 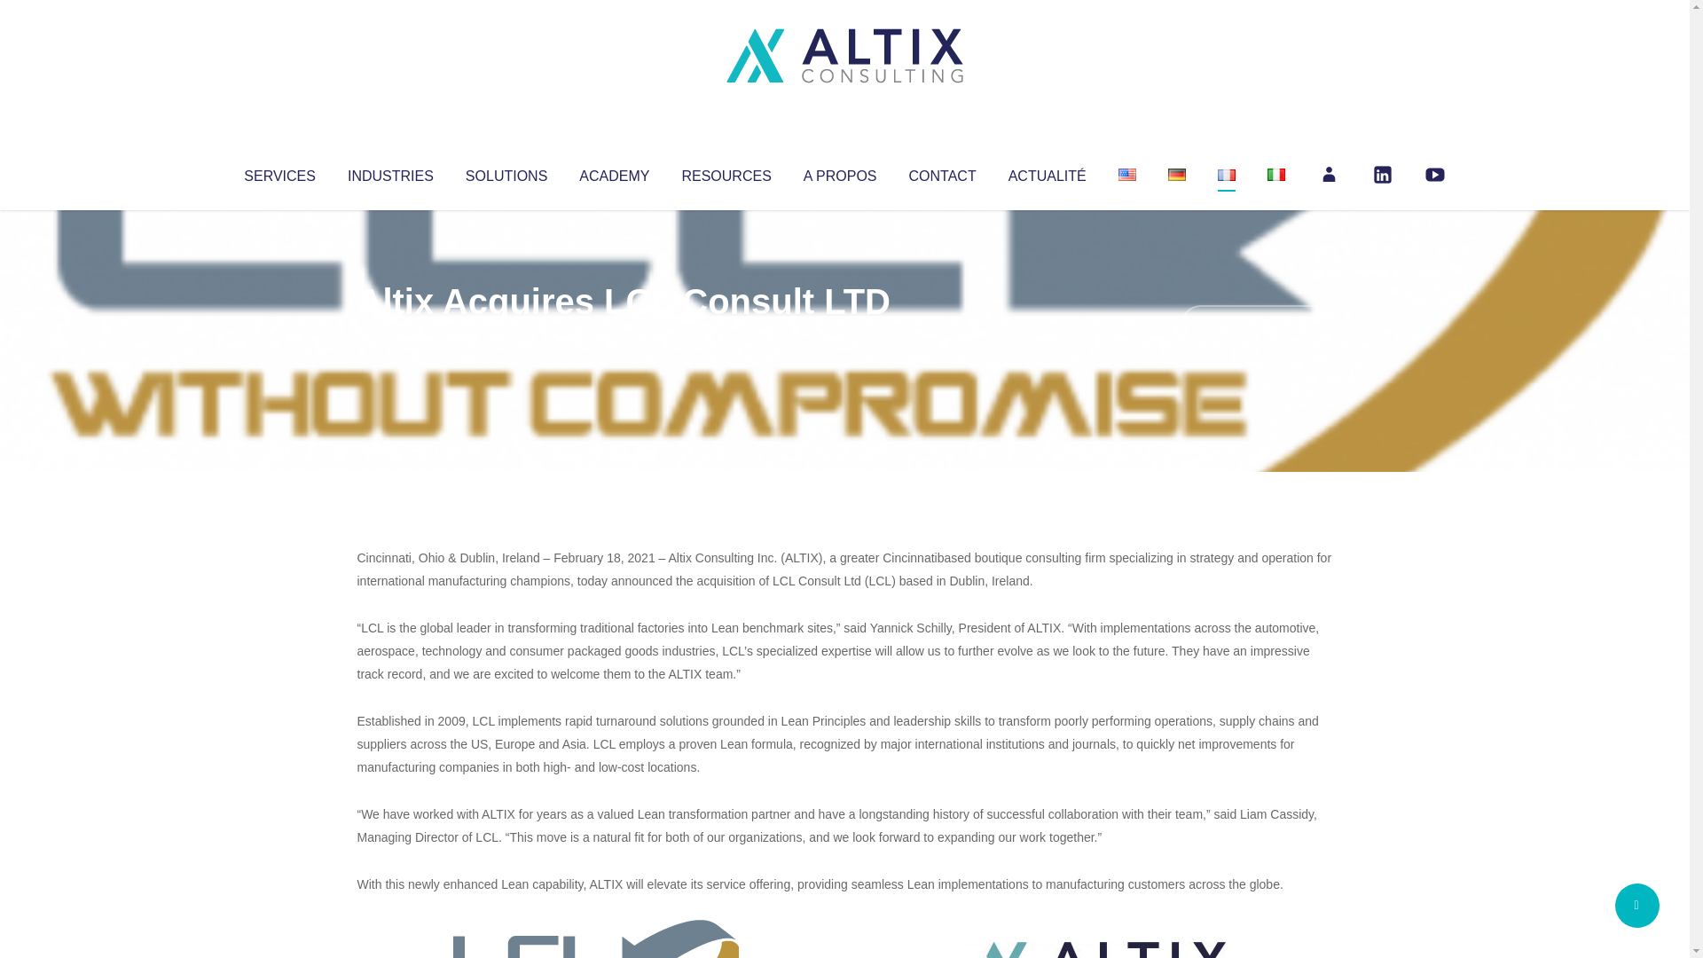 What do you see at coordinates (390, 337) in the screenshot?
I see `Altix` at bounding box center [390, 337].